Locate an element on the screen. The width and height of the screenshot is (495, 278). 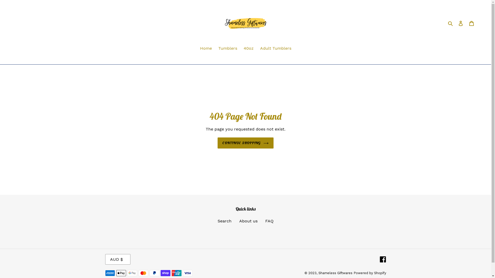
Log in is located at coordinates (461, 23).